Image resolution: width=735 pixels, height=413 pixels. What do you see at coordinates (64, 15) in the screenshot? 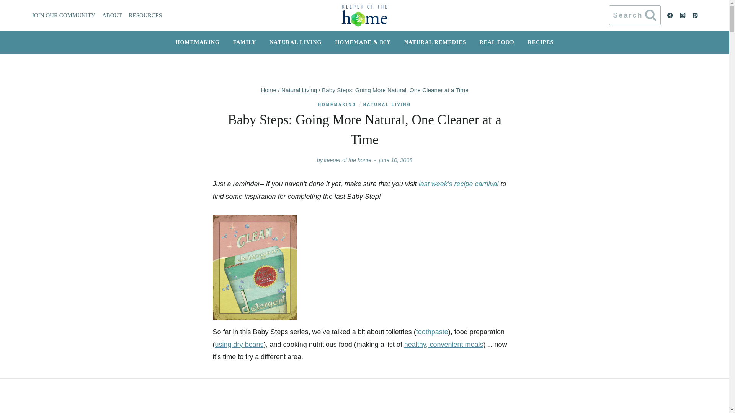
I see `JOIN OUR COMMUNITY` at bounding box center [64, 15].